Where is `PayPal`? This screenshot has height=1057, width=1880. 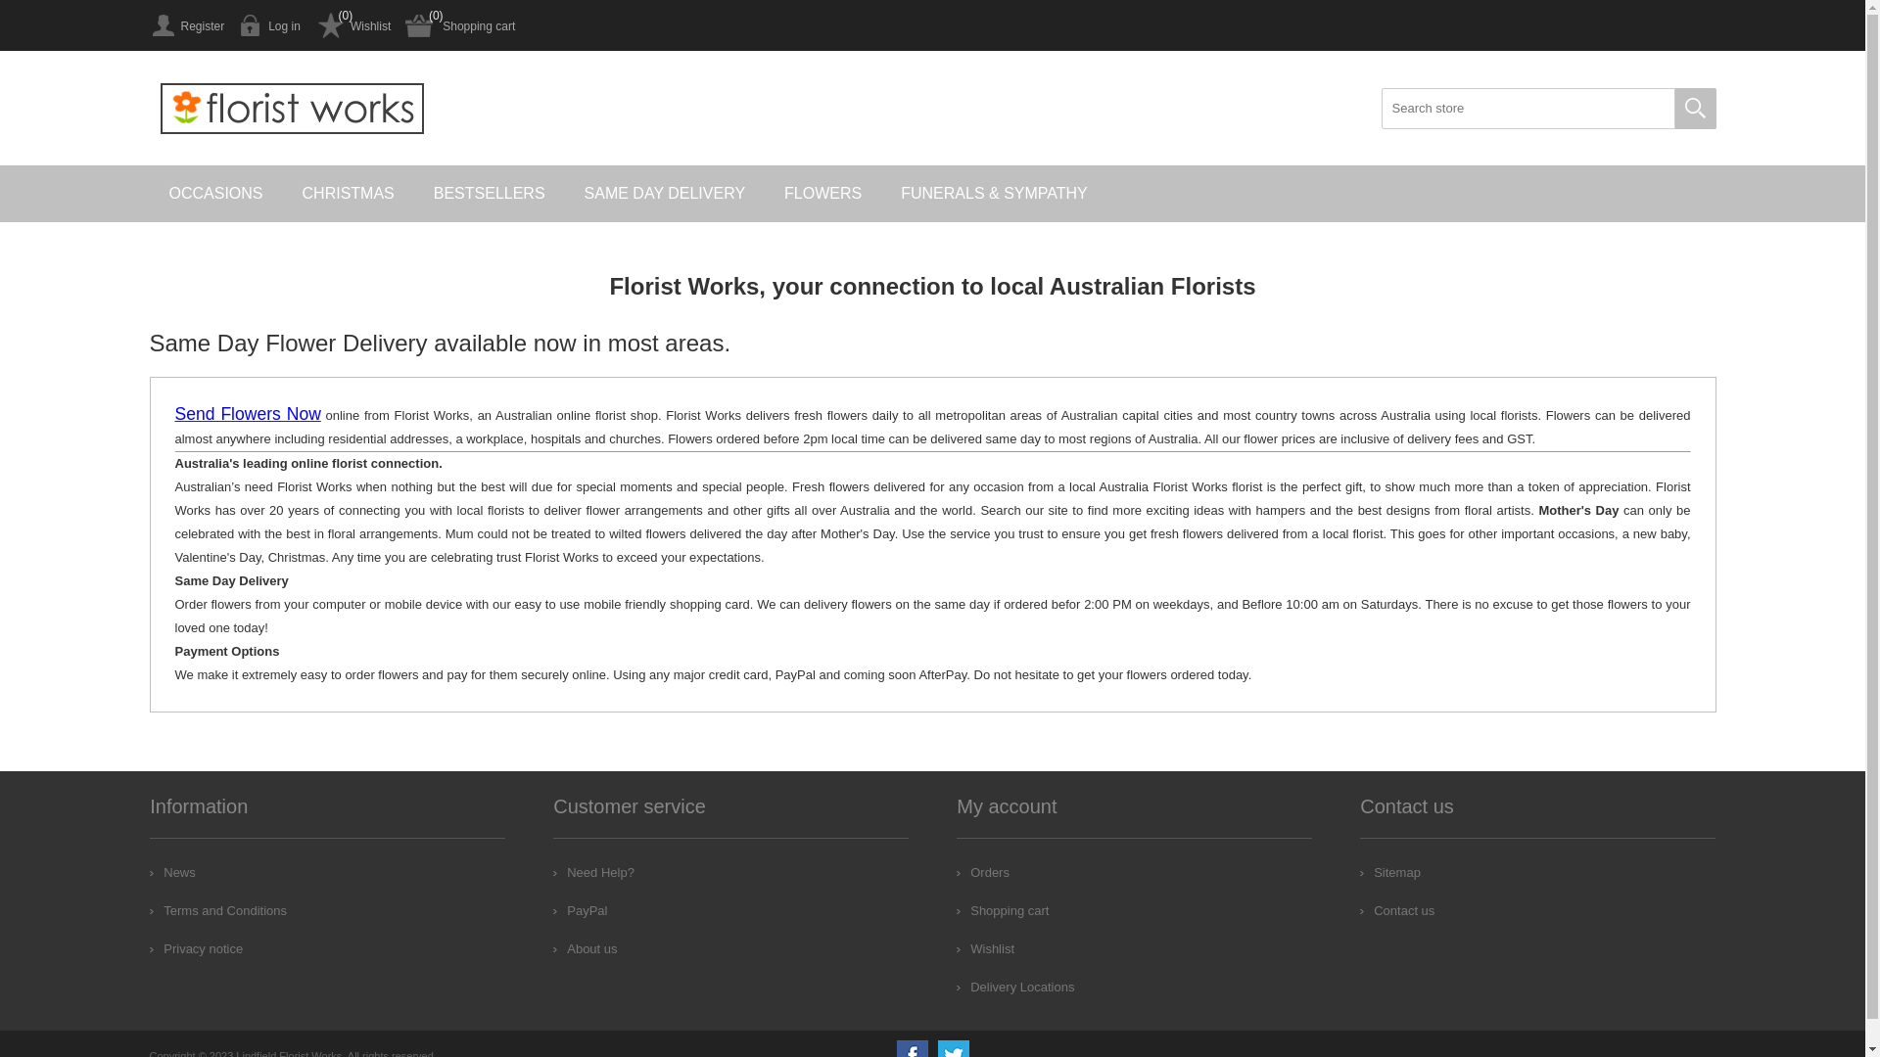
PayPal is located at coordinates (580, 910).